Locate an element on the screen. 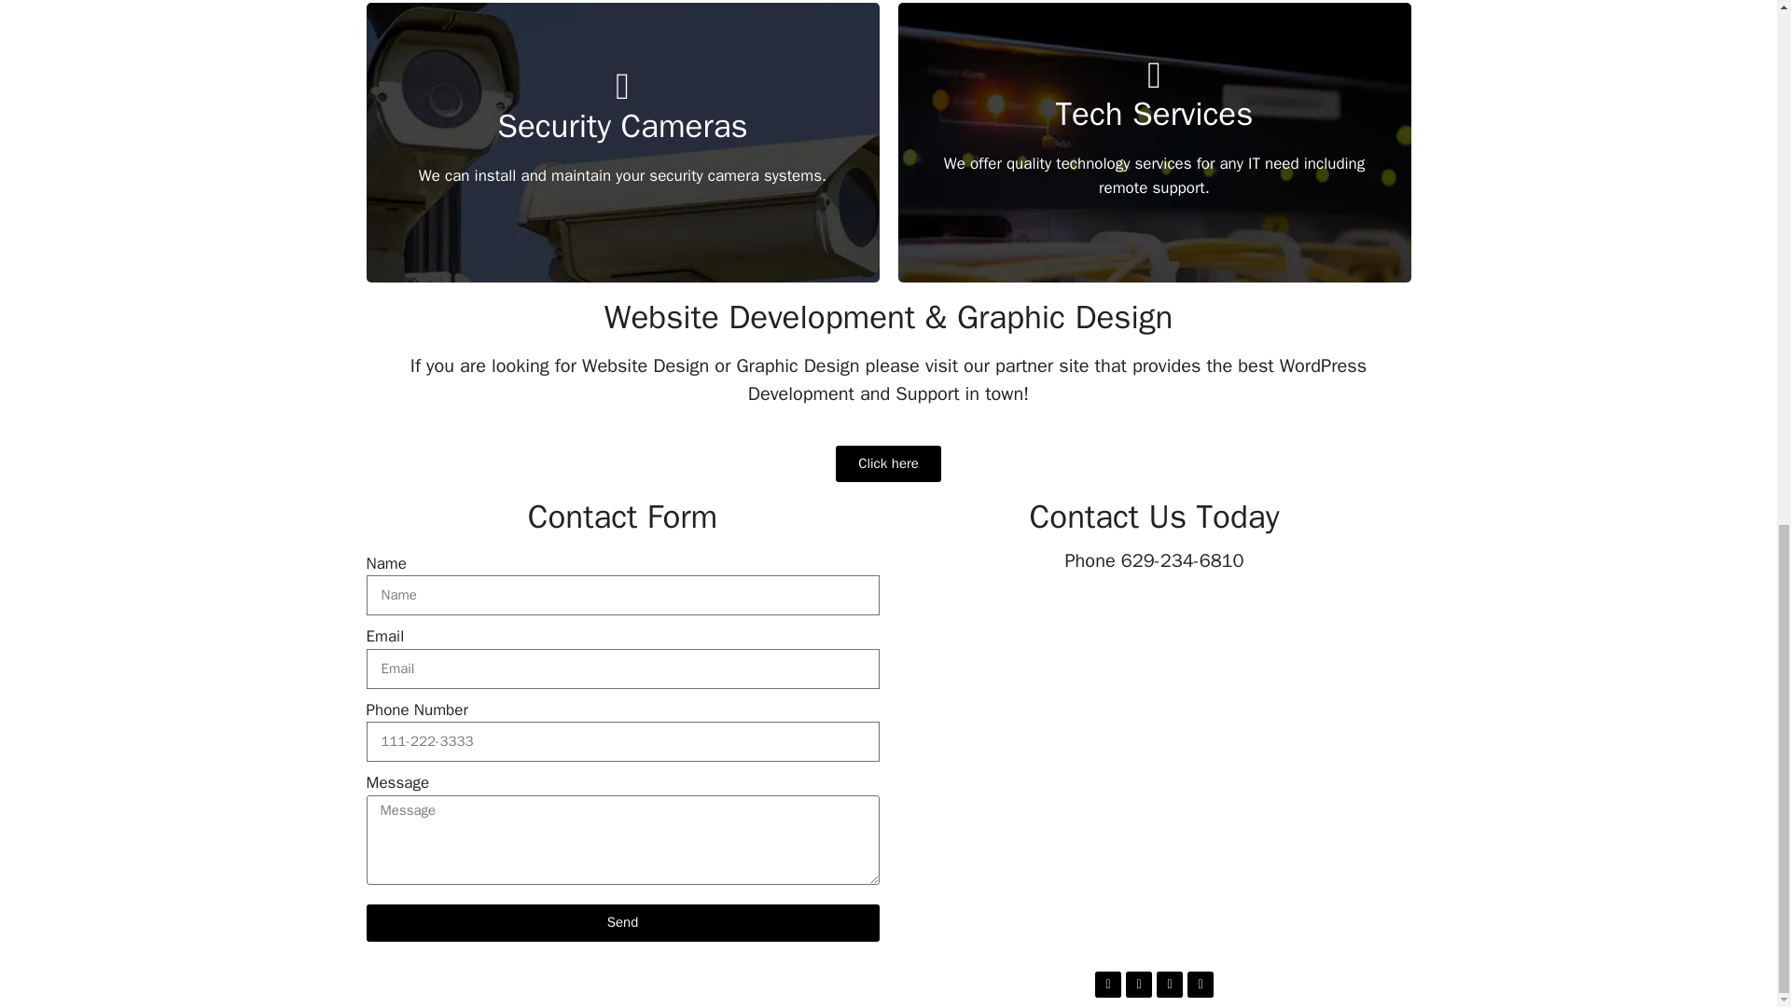 The image size is (1791, 1007). Hendersonville, TN  is located at coordinates (1153, 769).